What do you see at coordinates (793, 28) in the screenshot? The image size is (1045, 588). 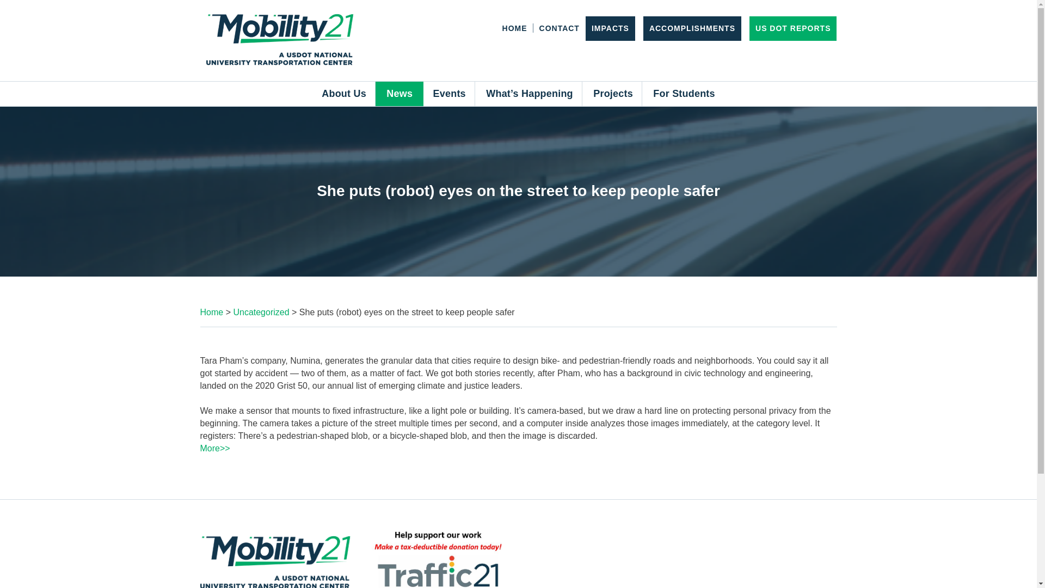 I see `US DOT REPORTS` at bounding box center [793, 28].